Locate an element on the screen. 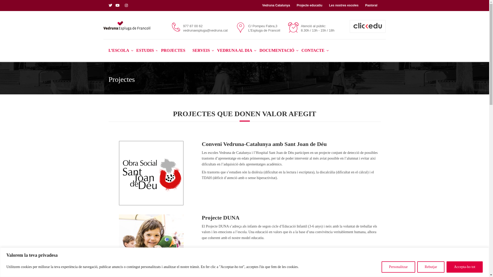 This screenshot has width=493, height=277. Vedruna Catalunya is located at coordinates (276, 5).